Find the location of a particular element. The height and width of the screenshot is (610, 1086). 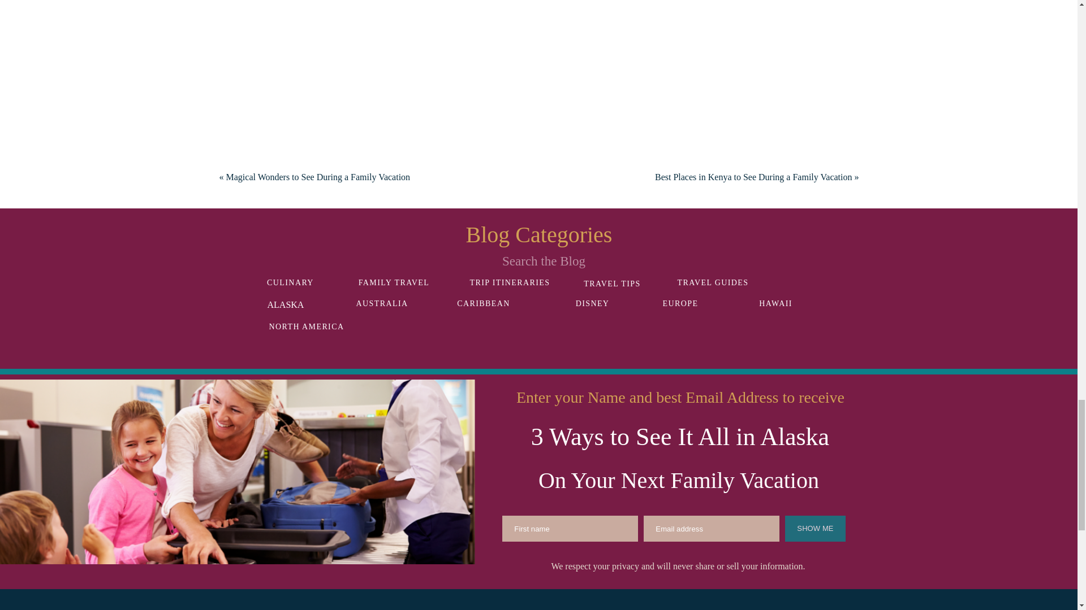

CULINARY is located at coordinates (290, 282).